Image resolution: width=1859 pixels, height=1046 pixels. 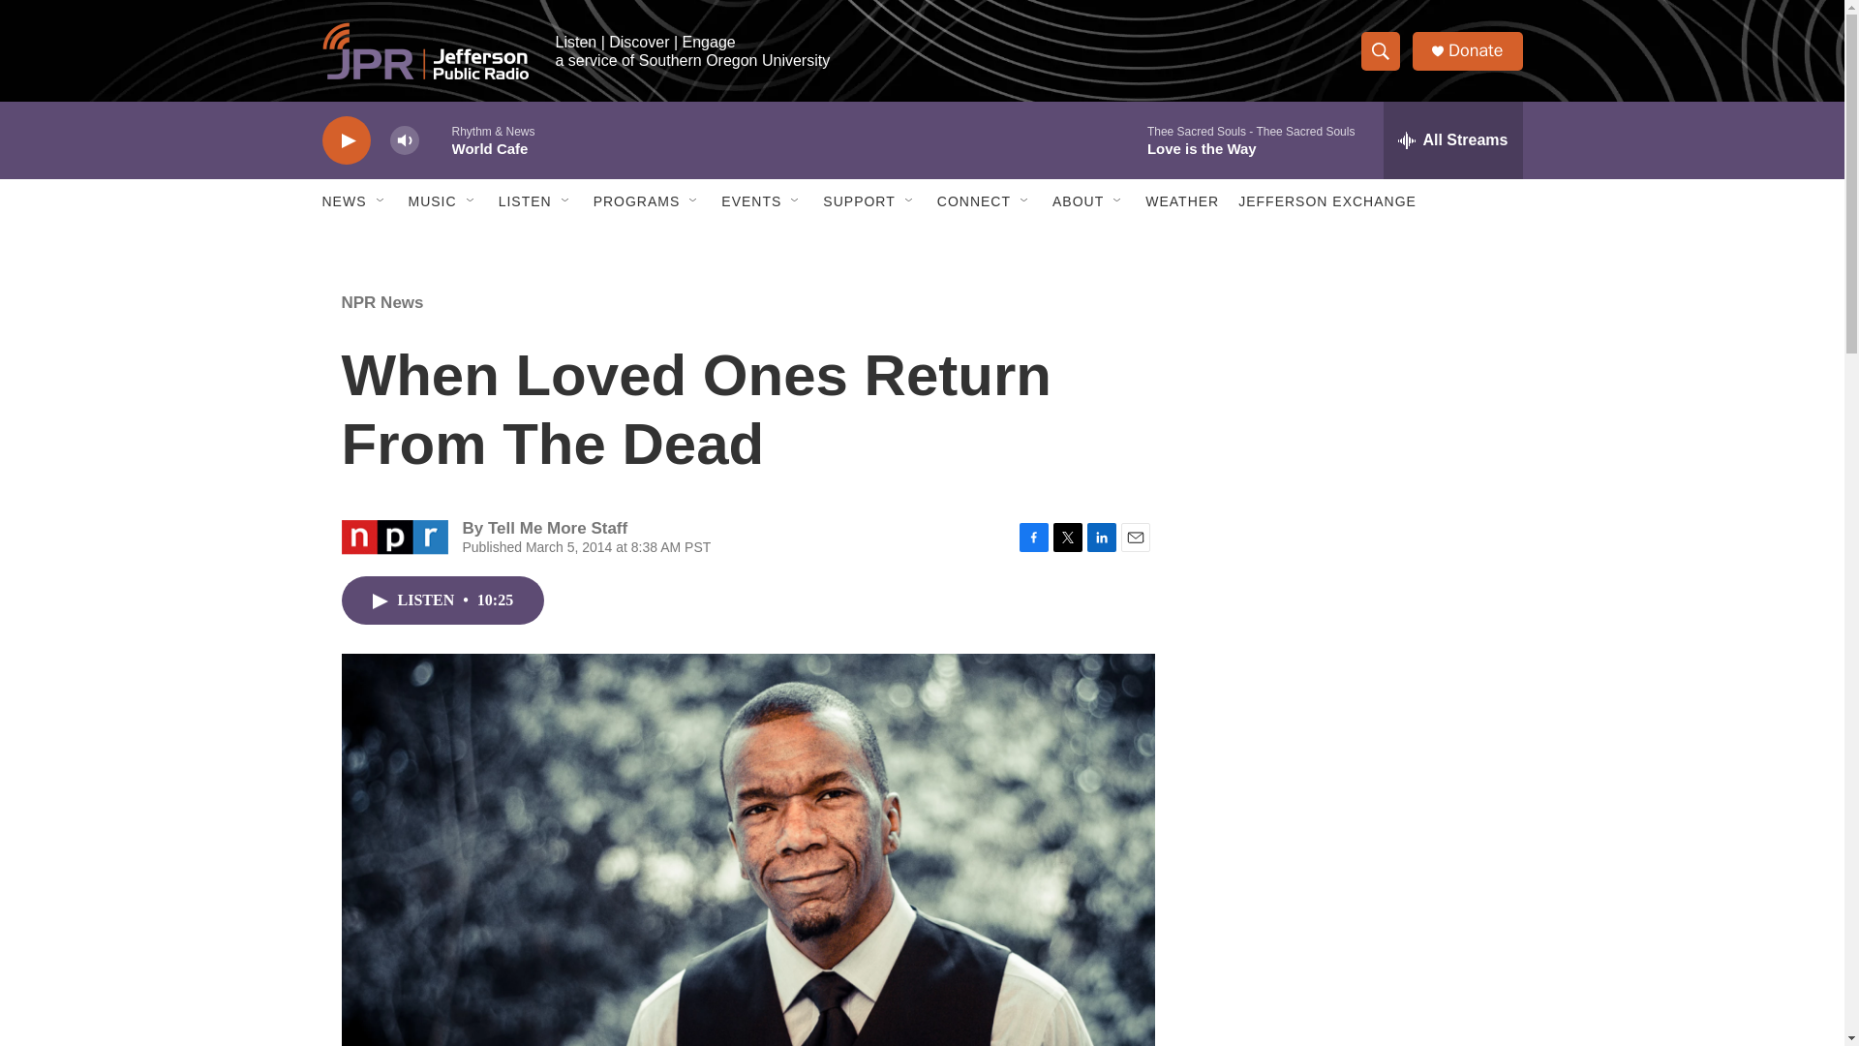 What do you see at coordinates (1356, 405) in the screenshot?
I see `3rd party ad content` at bounding box center [1356, 405].